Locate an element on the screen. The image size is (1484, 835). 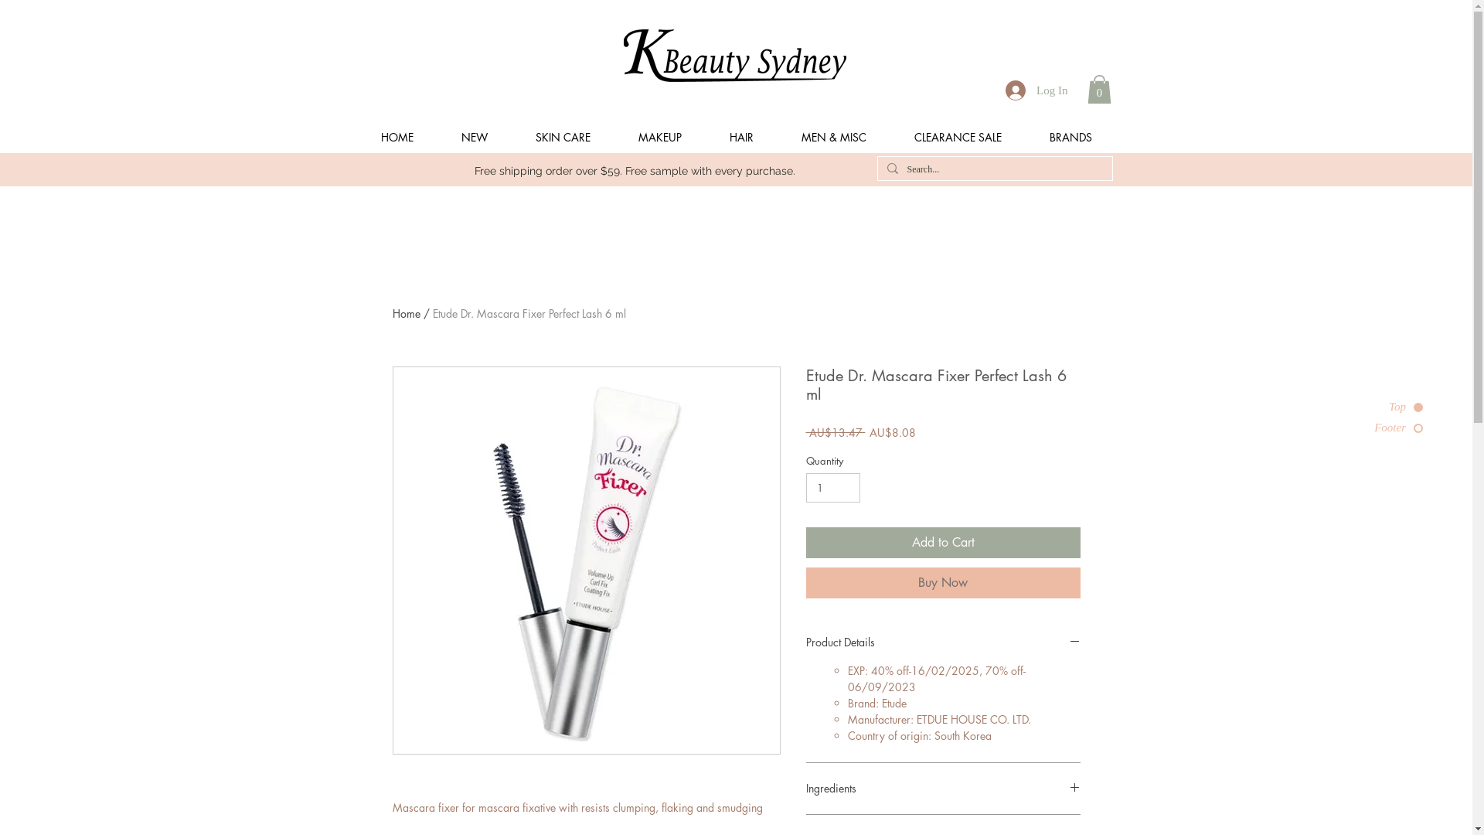
logo.png is located at coordinates (734, 56).